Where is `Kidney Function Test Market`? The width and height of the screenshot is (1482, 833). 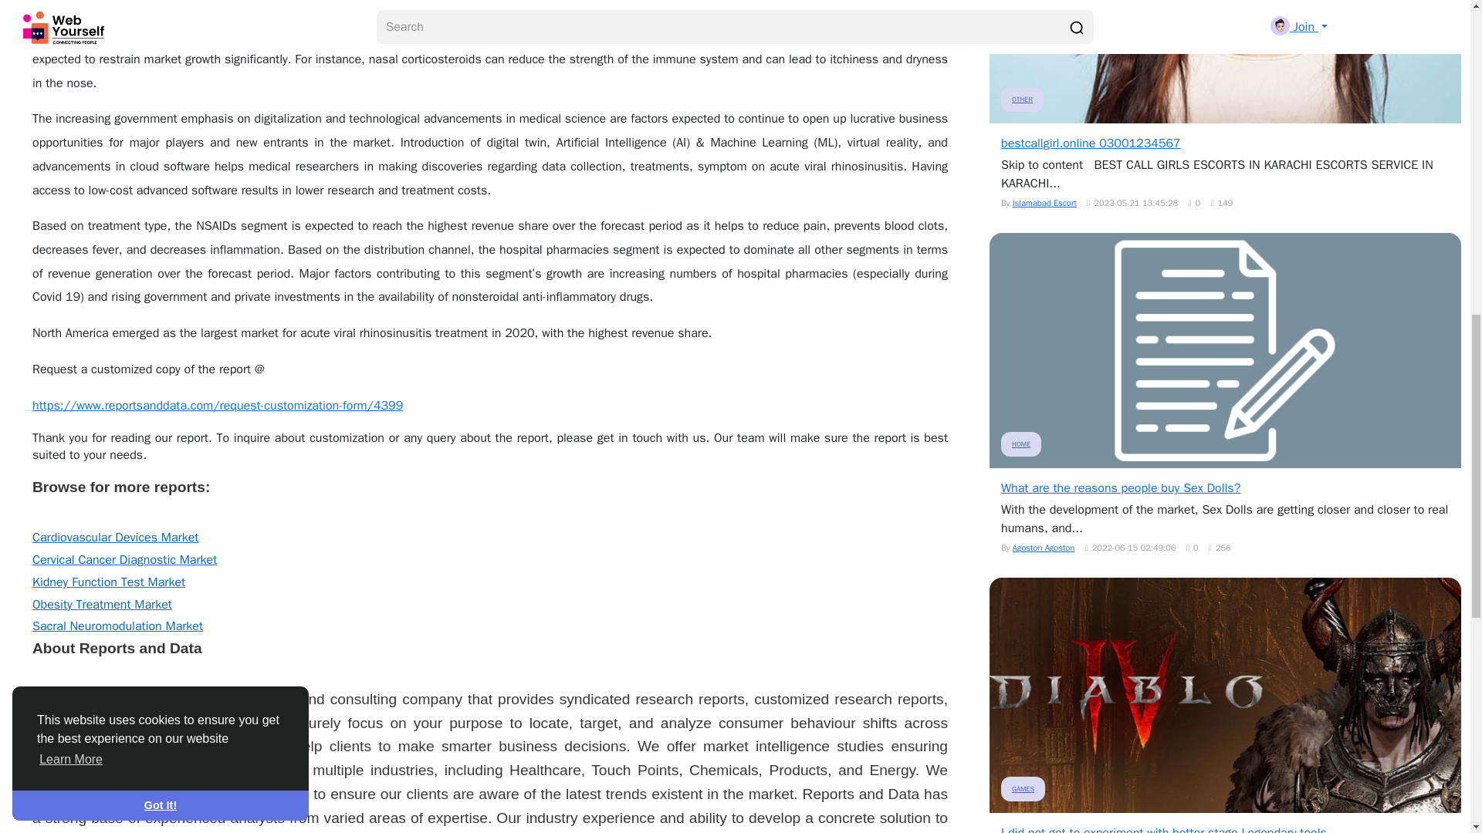
Kidney Function Test Market is located at coordinates (109, 582).